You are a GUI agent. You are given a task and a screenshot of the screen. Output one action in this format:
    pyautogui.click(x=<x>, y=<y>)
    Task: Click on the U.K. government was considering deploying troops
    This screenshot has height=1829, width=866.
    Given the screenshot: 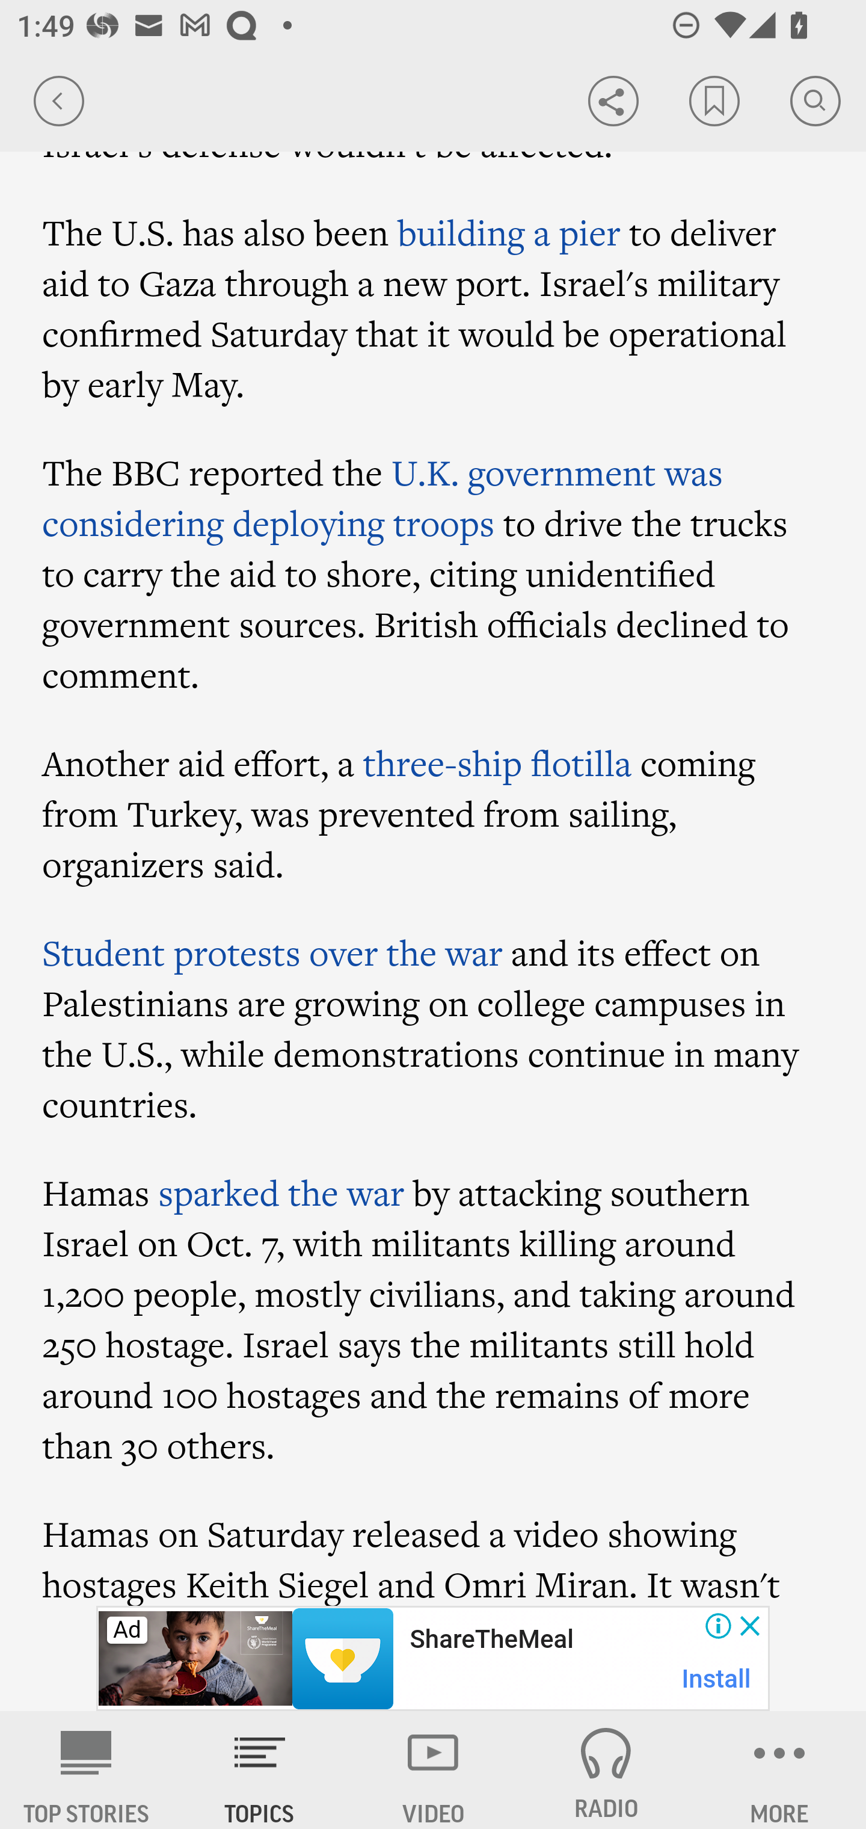 What is the action you would take?
    pyautogui.click(x=382, y=497)
    